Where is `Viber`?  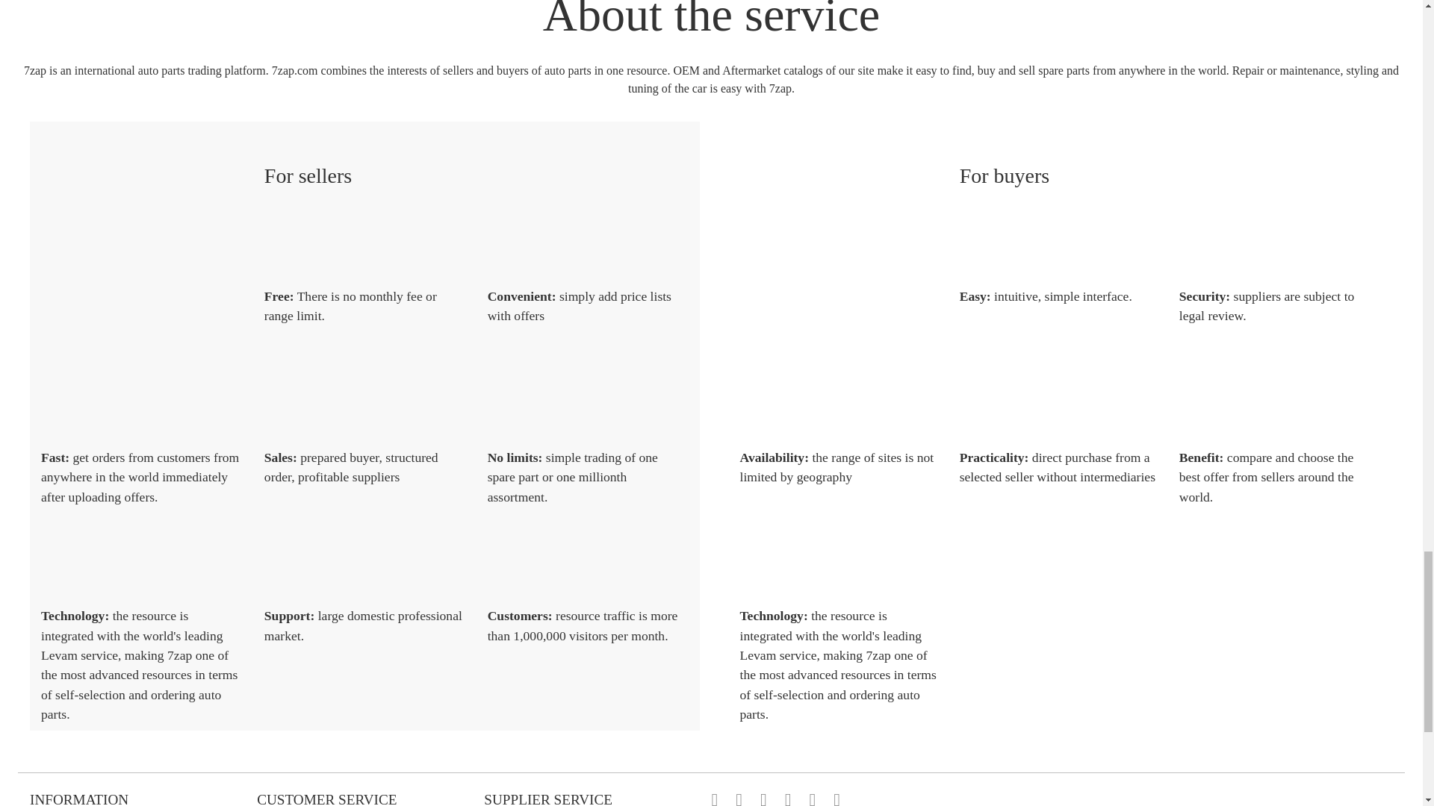 Viber is located at coordinates (797, 799).